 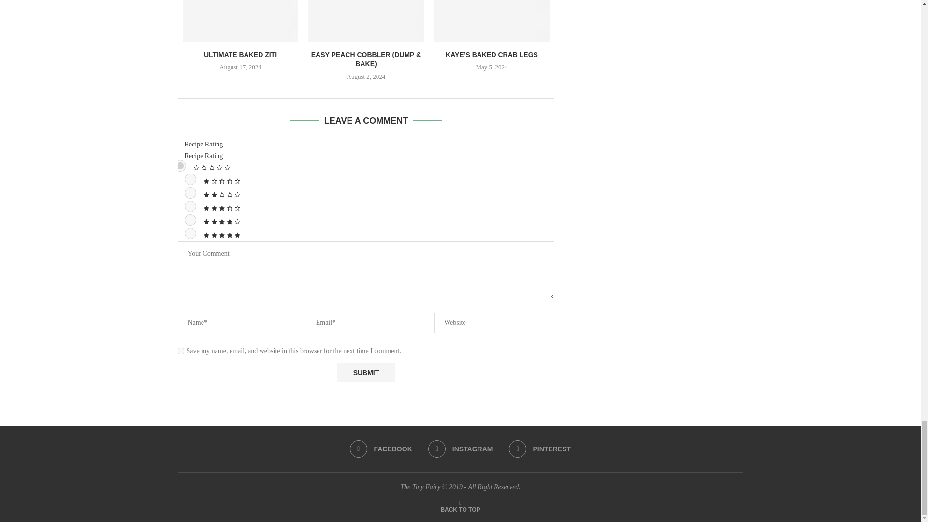 I want to click on 2, so click(x=190, y=192).